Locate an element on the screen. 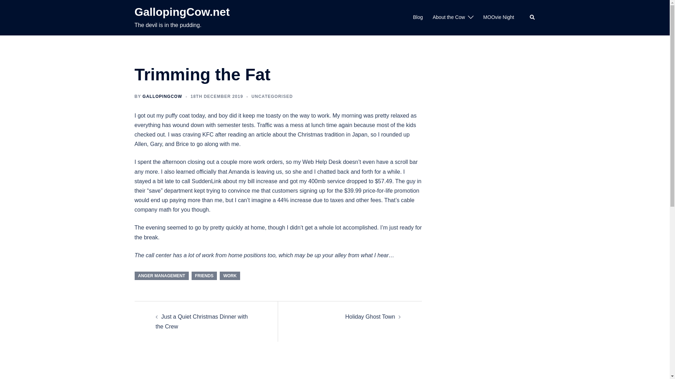 This screenshot has width=675, height=379. MOOvie Night is located at coordinates (499, 17).